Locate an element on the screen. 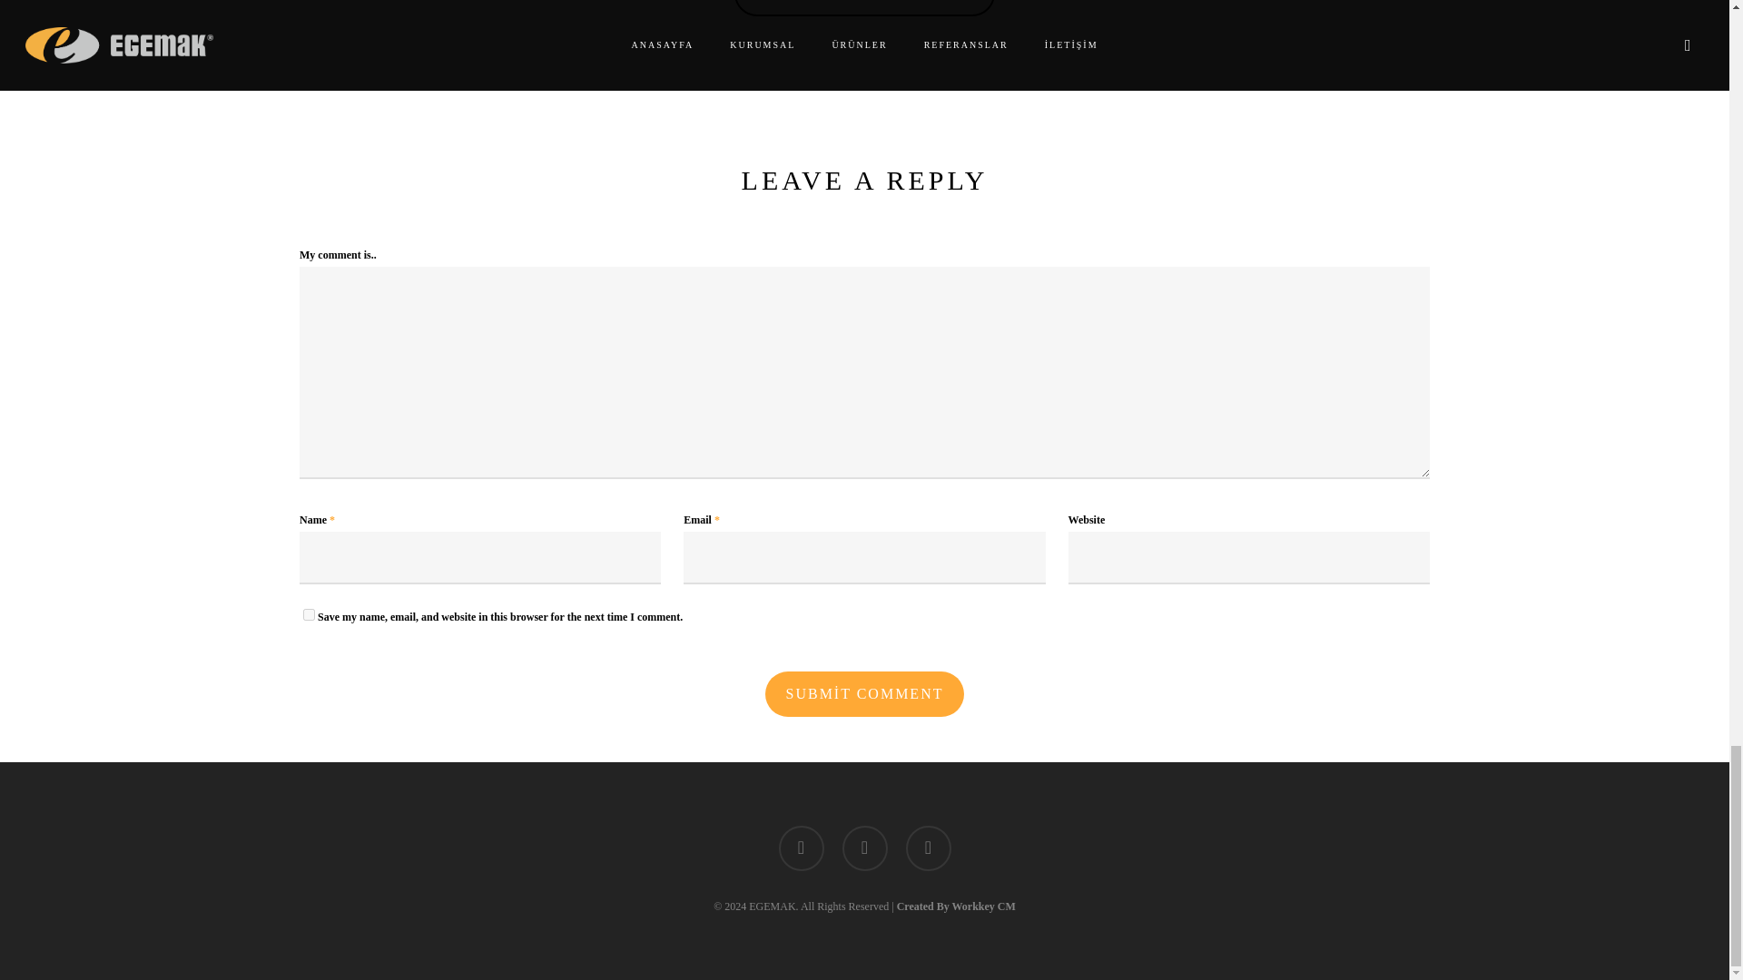 The image size is (1743, 980). yes is located at coordinates (309, 613).